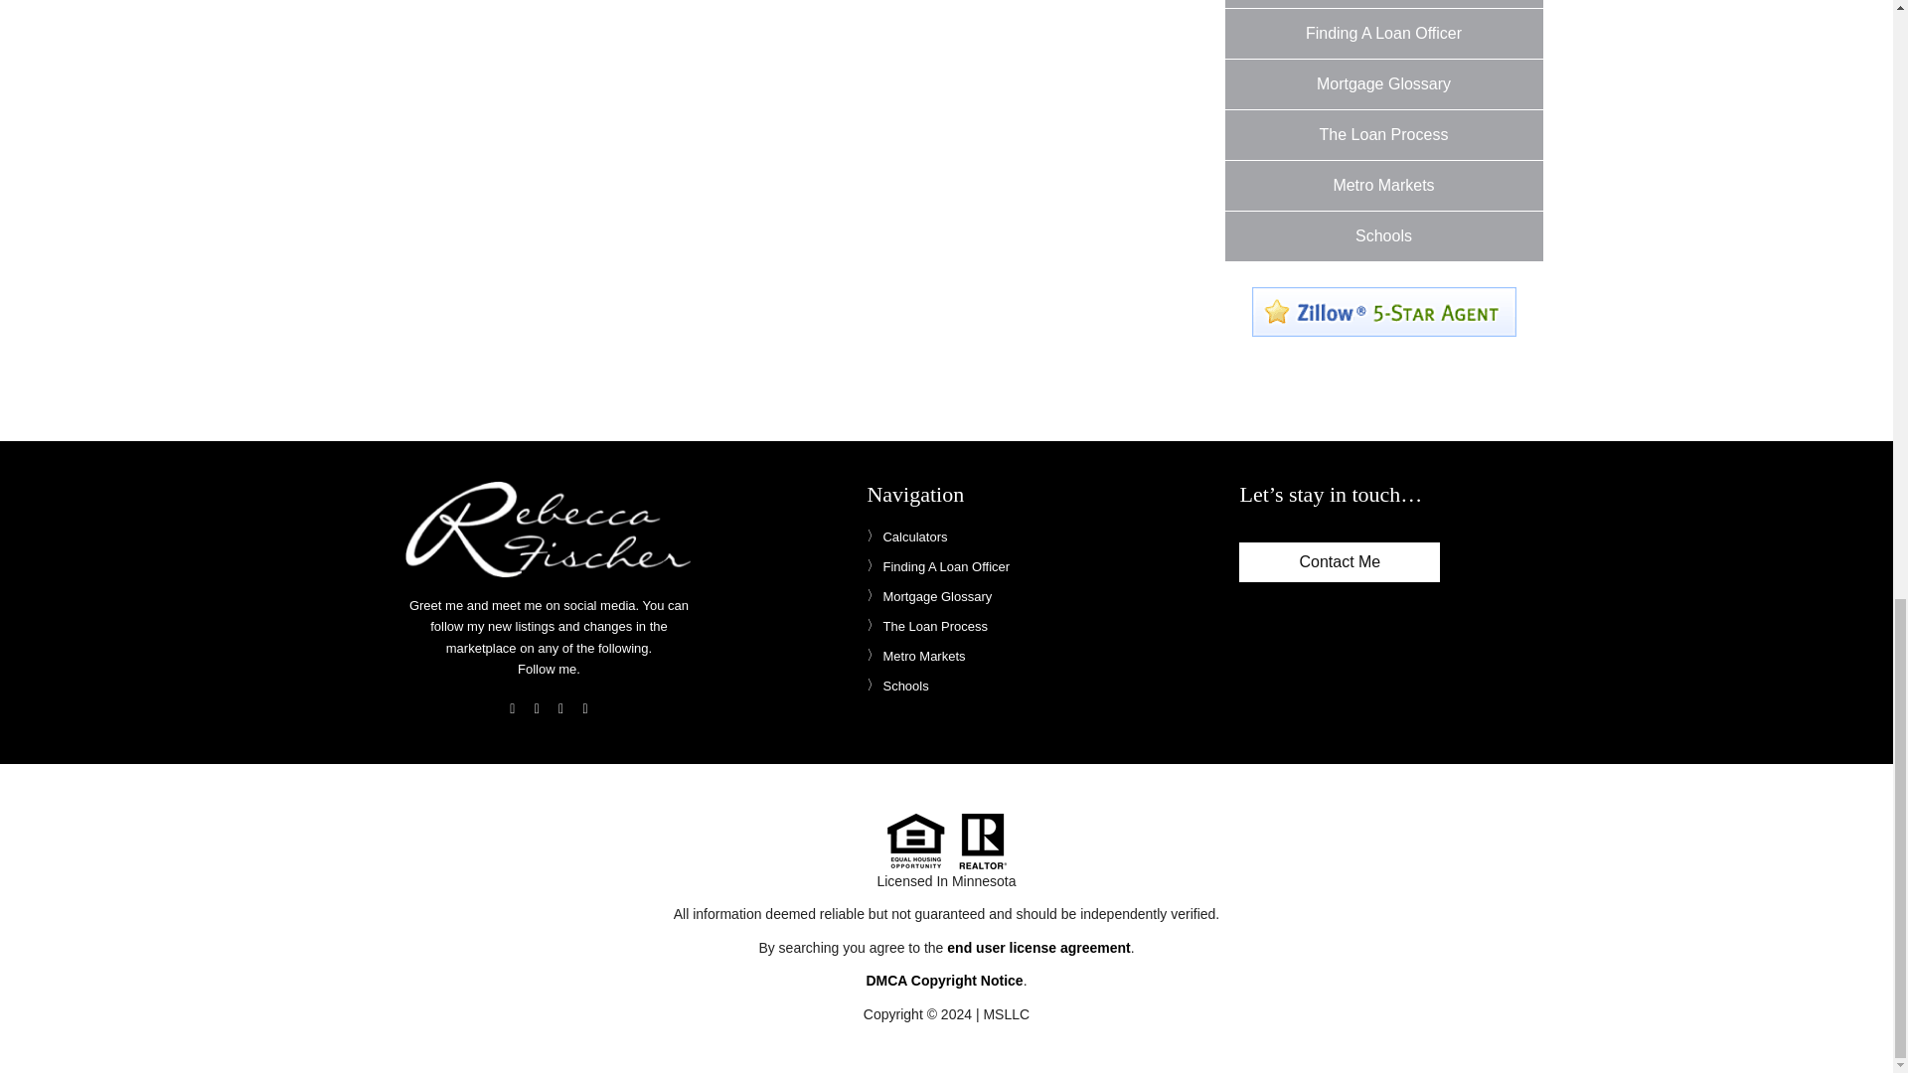 The image size is (1908, 1073). I want to click on Calculators, so click(1383, 4).